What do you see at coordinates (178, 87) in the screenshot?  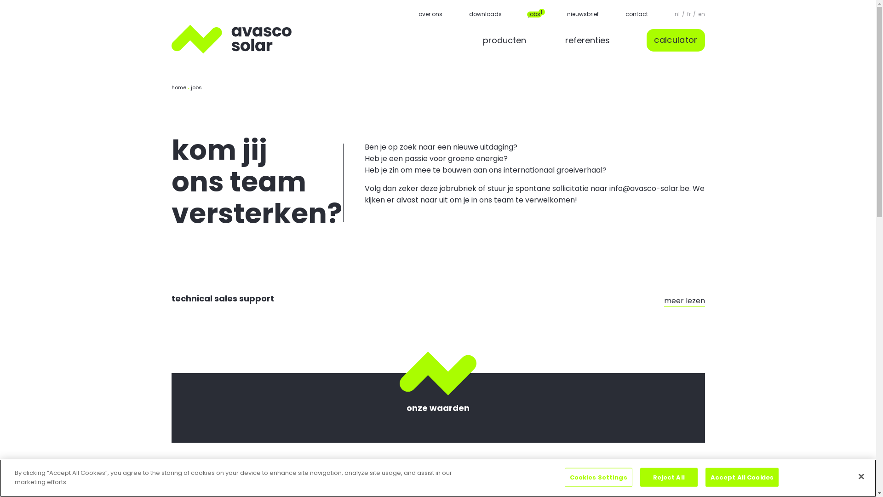 I see `home` at bounding box center [178, 87].